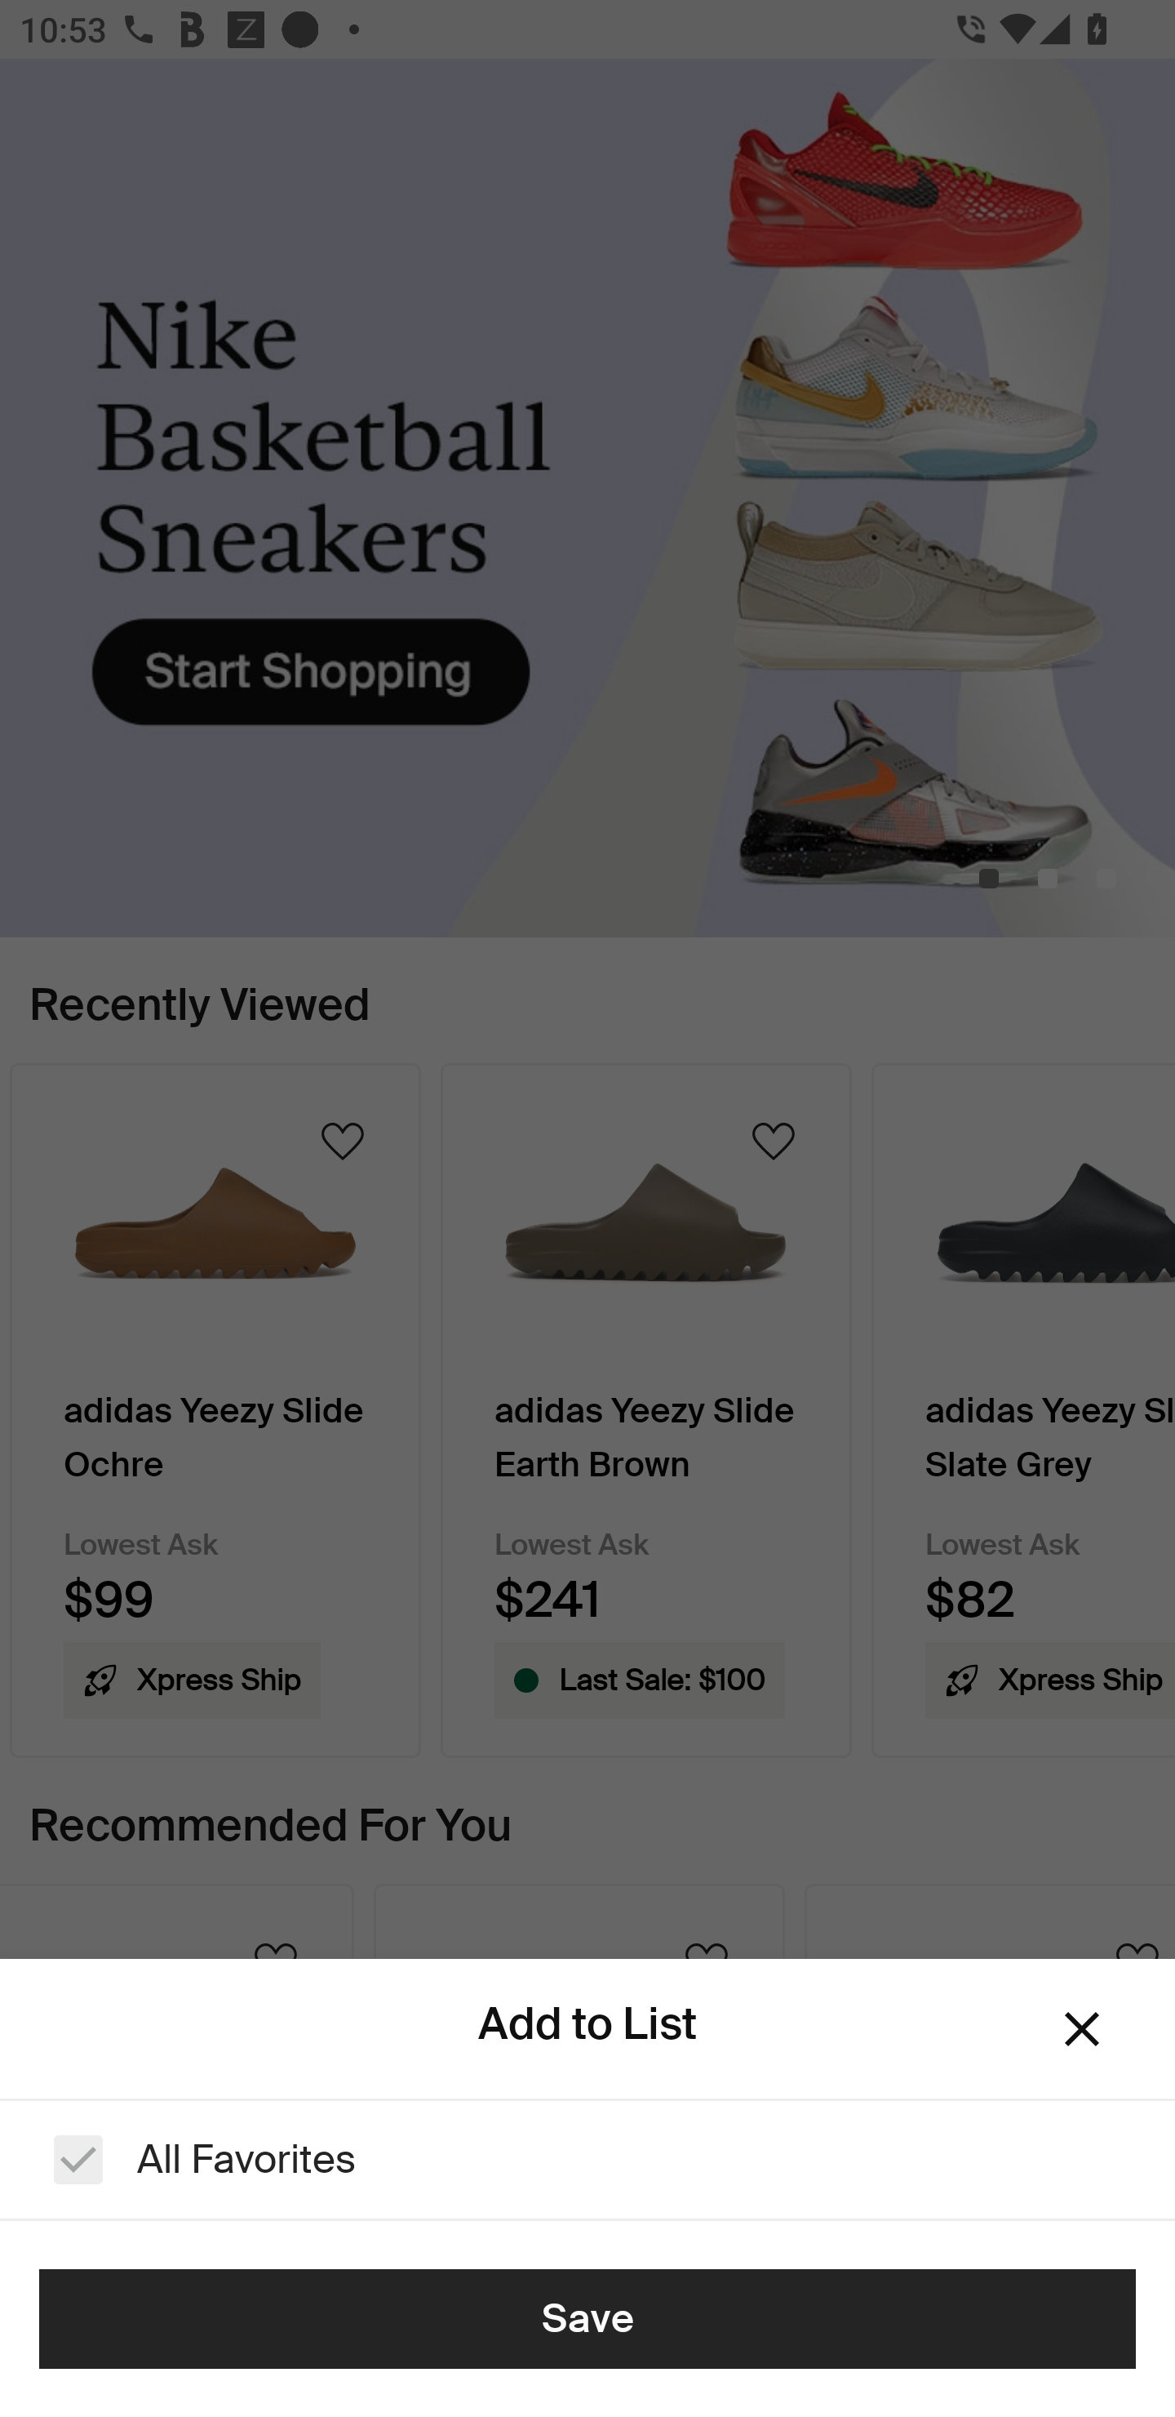 The height and width of the screenshot is (2417, 1175). What do you see at coordinates (587, 2159) in the screenshot?
I see `All Favorites` at bounding box center [587, 2159].